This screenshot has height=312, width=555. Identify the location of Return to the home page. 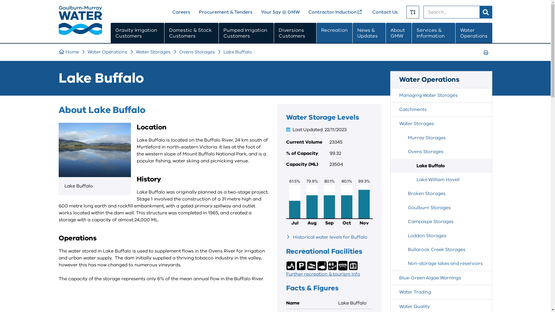
(80, 34).